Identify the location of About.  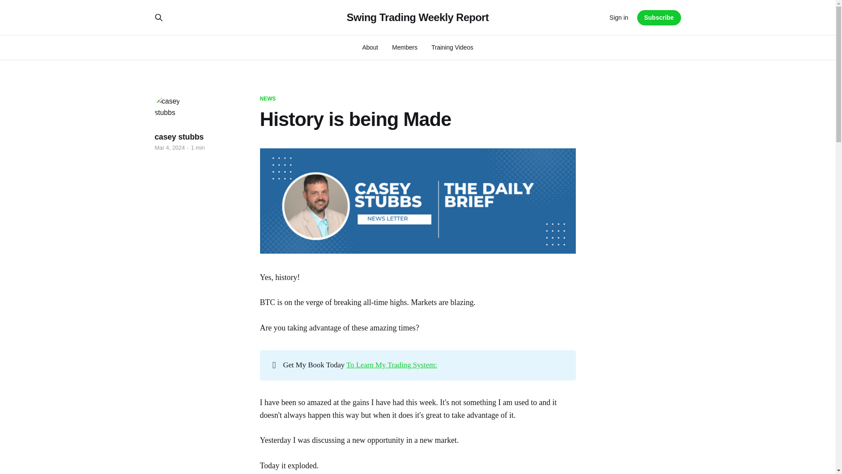
(370, 47).